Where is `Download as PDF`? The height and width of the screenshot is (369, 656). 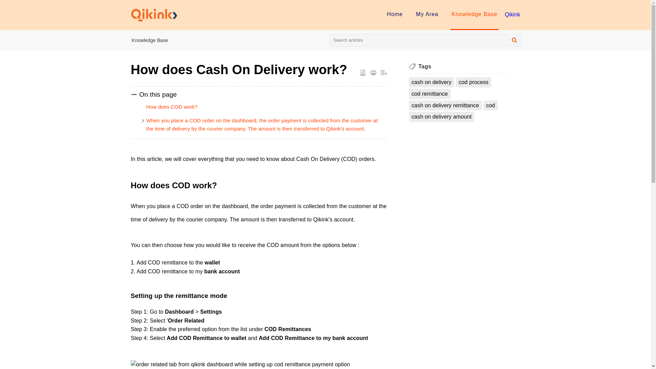 Download as PDF is located at coordinates (363, 73).